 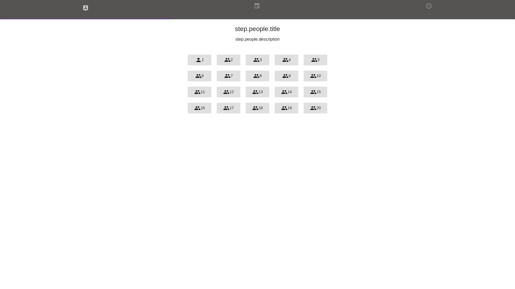 I want to click on 8, so click(x=257, y=76).